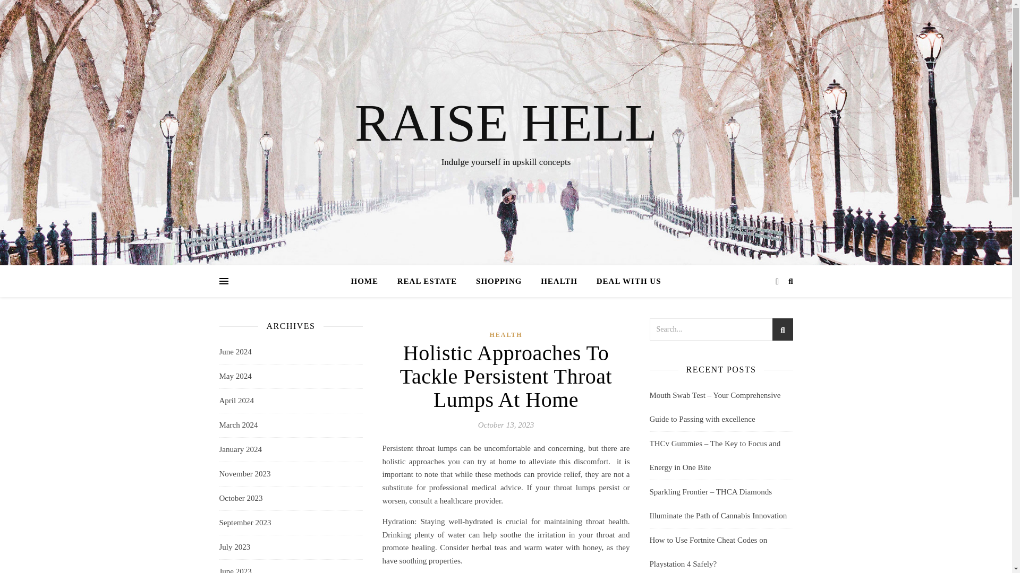 The image size is (1020, 573). Describe the element at coordinates (240, 498) in the screenshot. I see `October 2023` at that location.